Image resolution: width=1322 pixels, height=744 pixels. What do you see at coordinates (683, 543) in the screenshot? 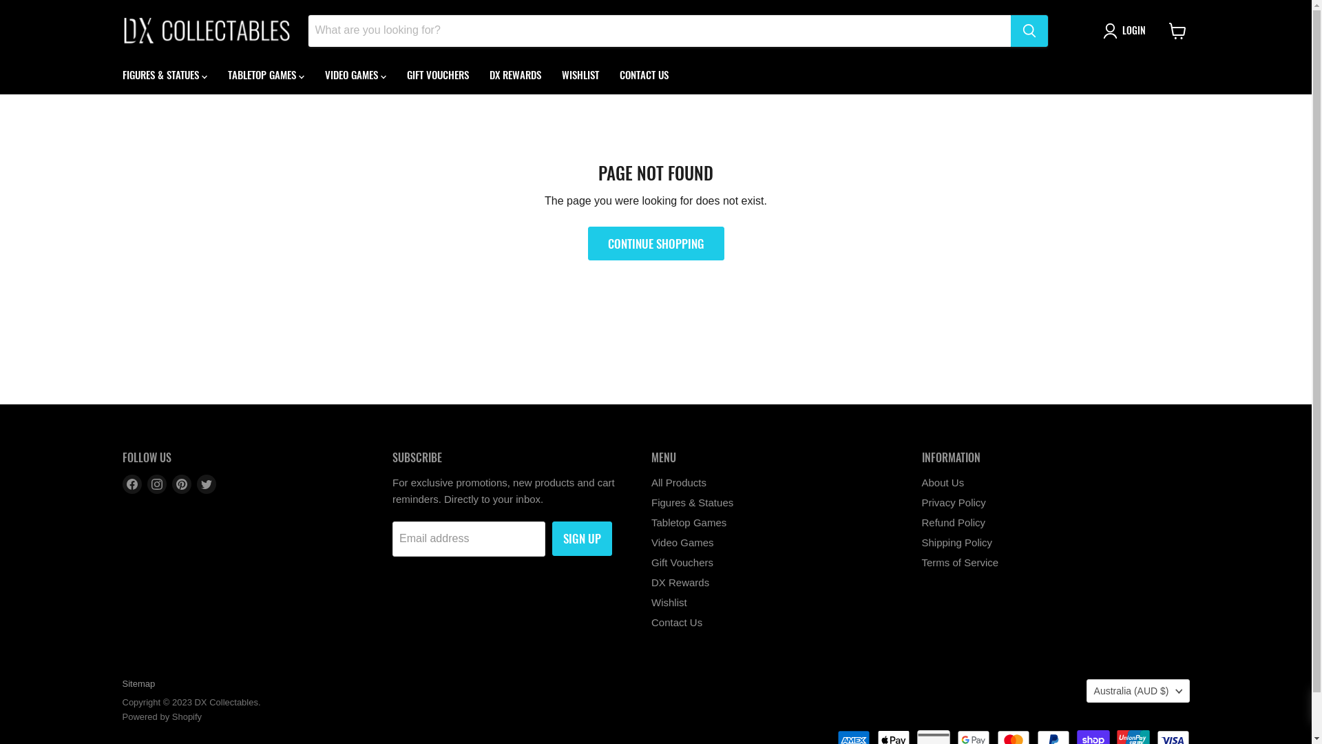
I see `Video Games` at bounding box center [683, 543].